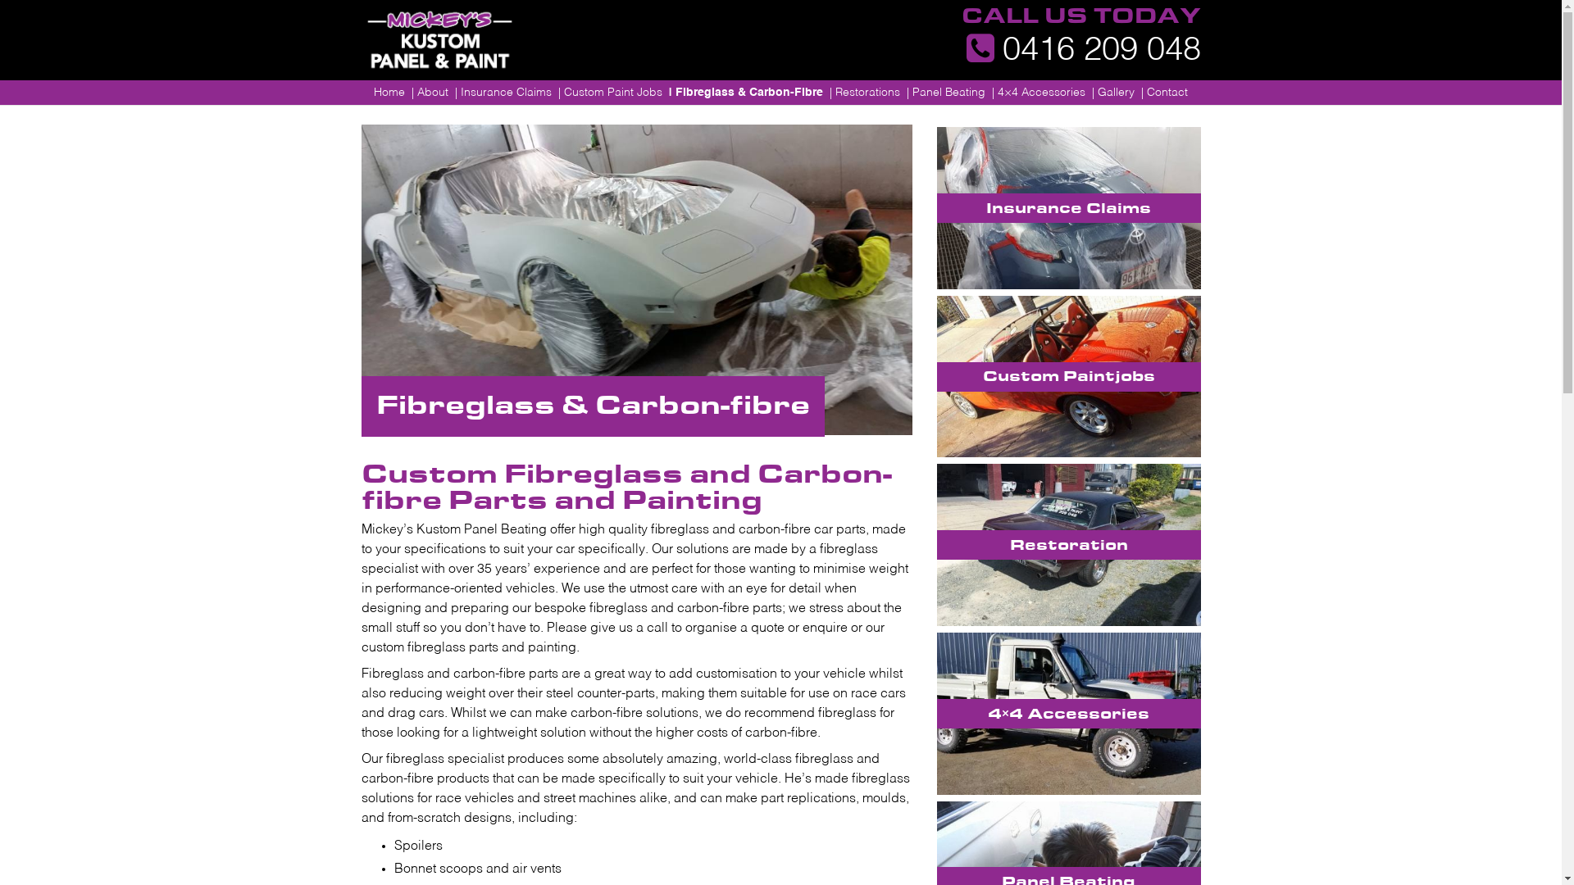  Describe the element at coordinates (865, 93) in the screenshot. I see `Restorations` at that location.